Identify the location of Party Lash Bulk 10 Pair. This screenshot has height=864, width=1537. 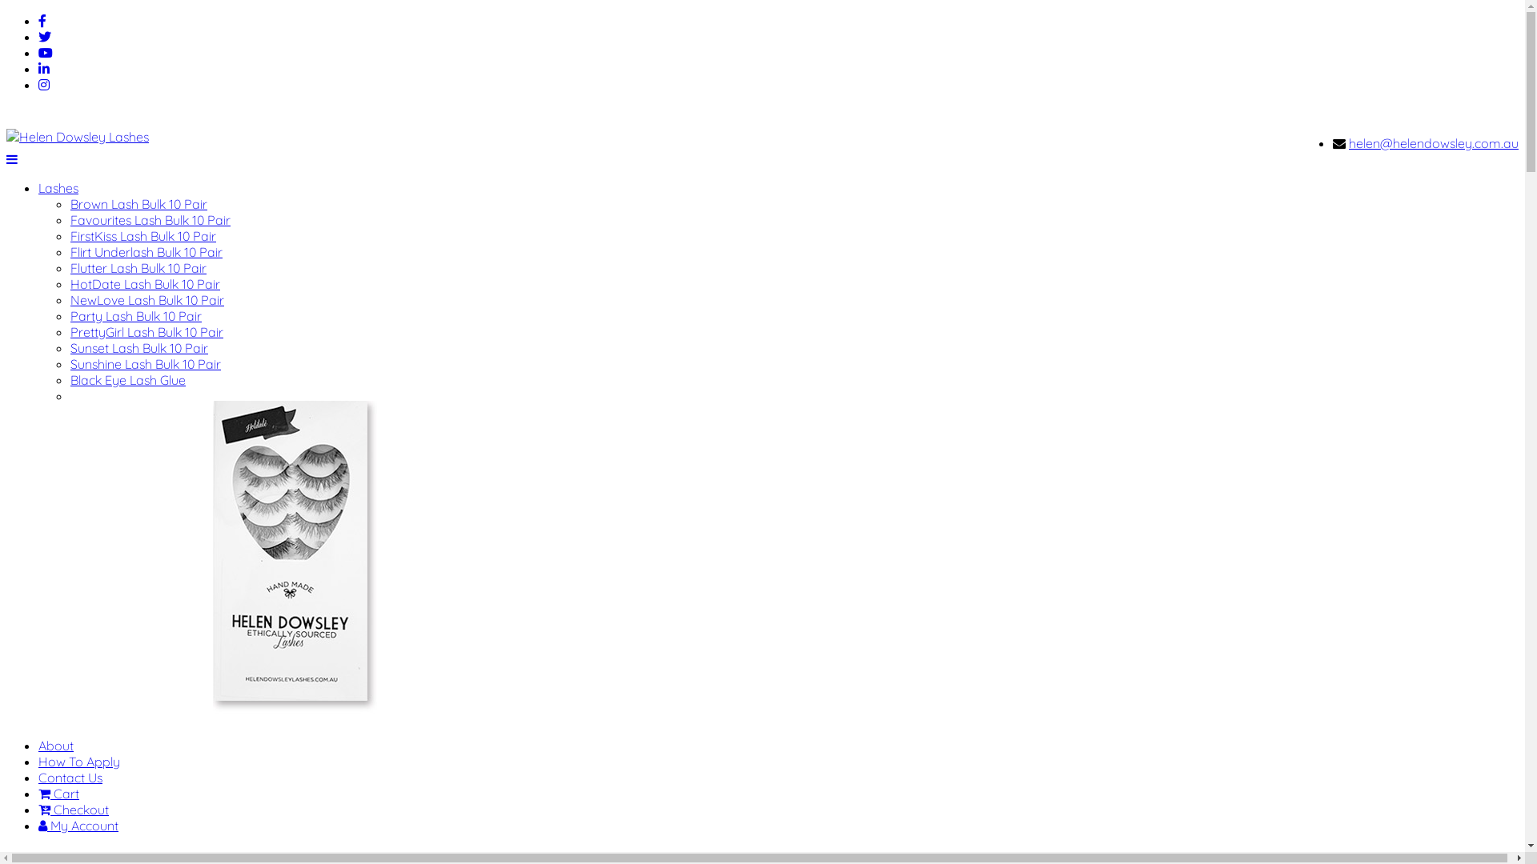
(136, 315).